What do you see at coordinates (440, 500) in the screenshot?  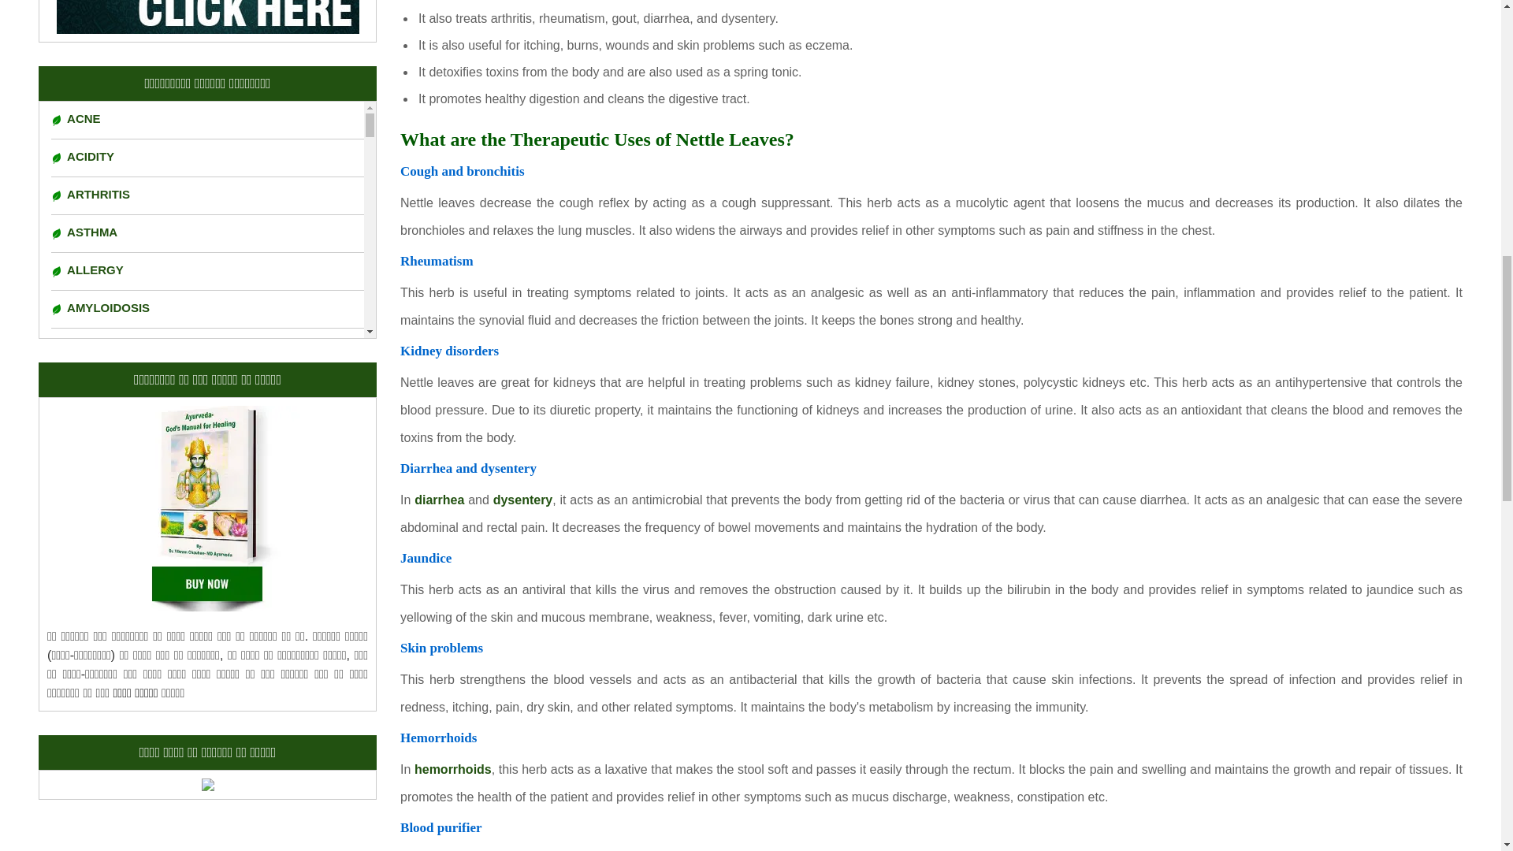 I see `diarrhea` at bounding box center [440, 500].